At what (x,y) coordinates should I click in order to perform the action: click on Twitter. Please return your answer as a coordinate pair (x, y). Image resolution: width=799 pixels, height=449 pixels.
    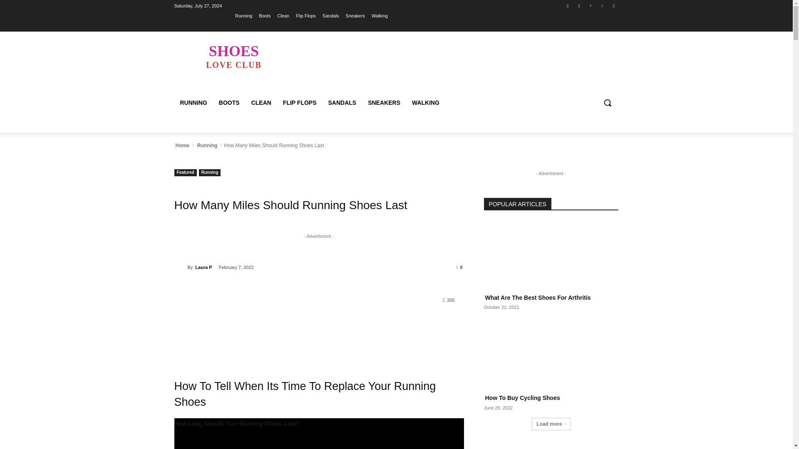
    Looking at the image, I should click on (590, 5).